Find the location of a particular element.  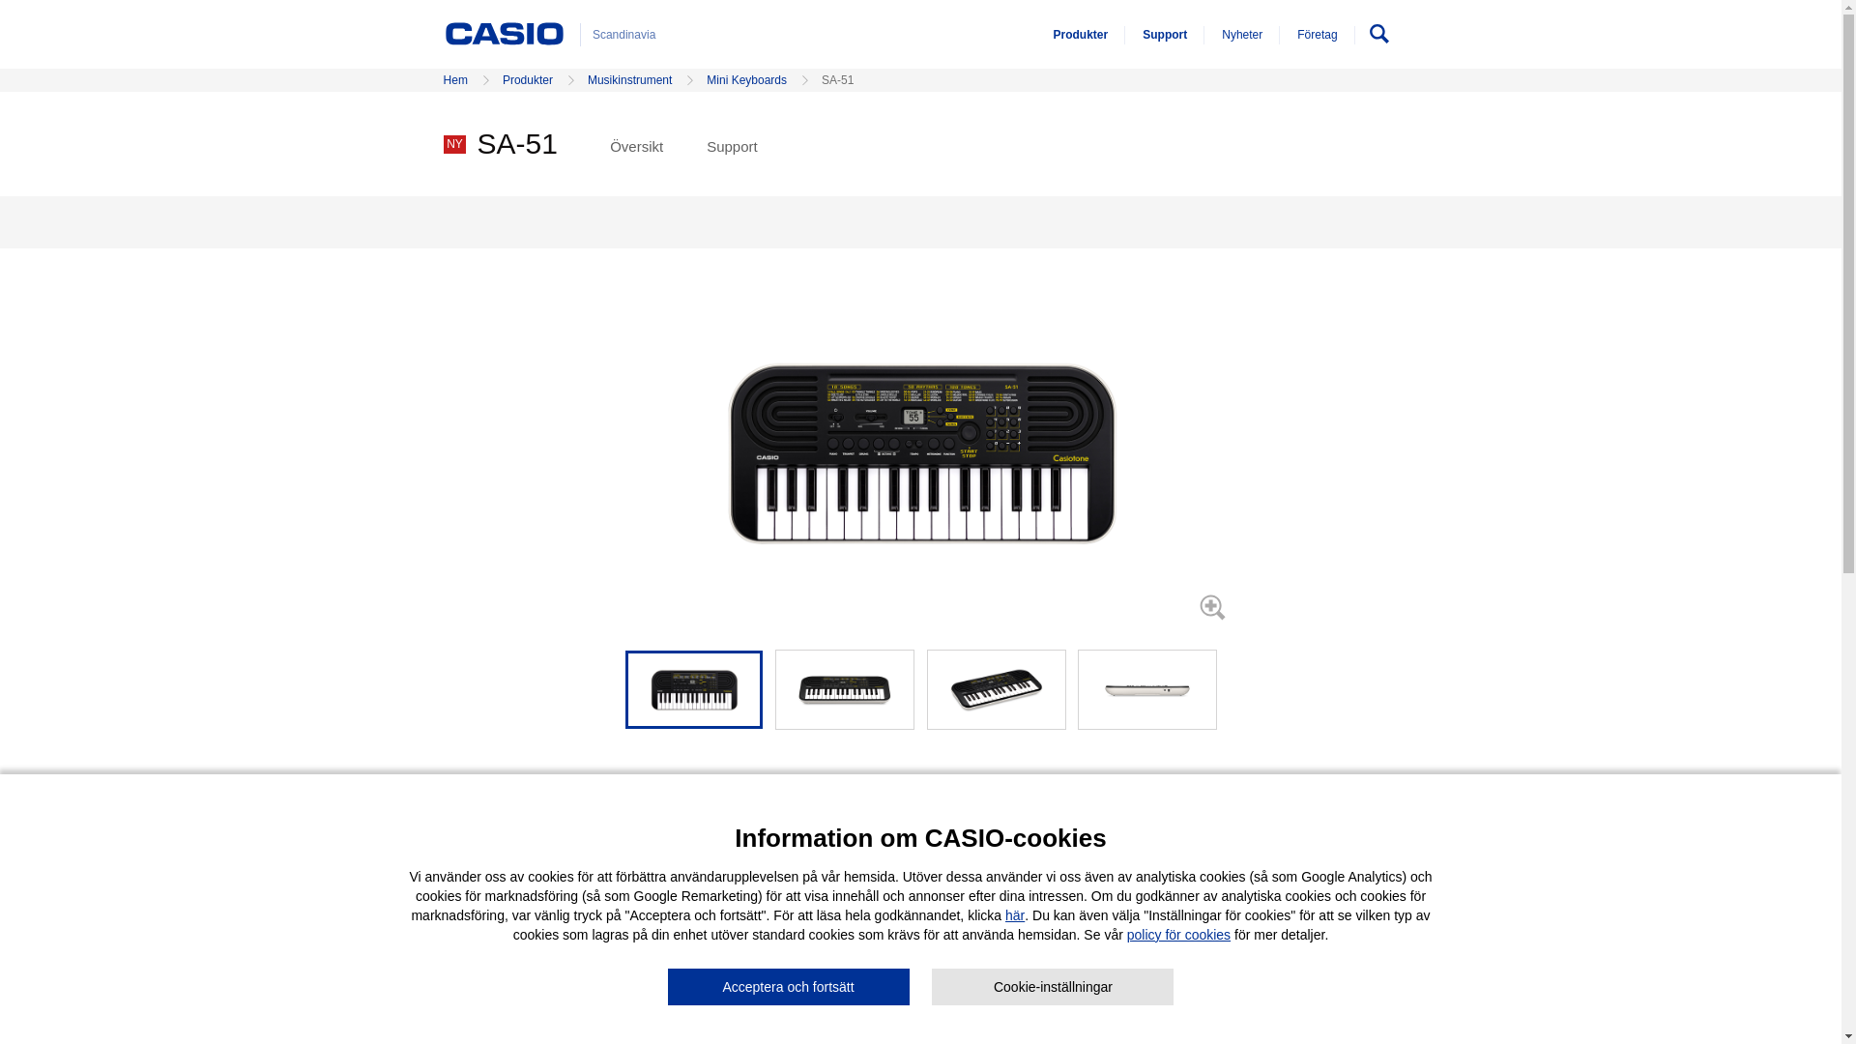

SA-51 is located at coordinates (845, 688).